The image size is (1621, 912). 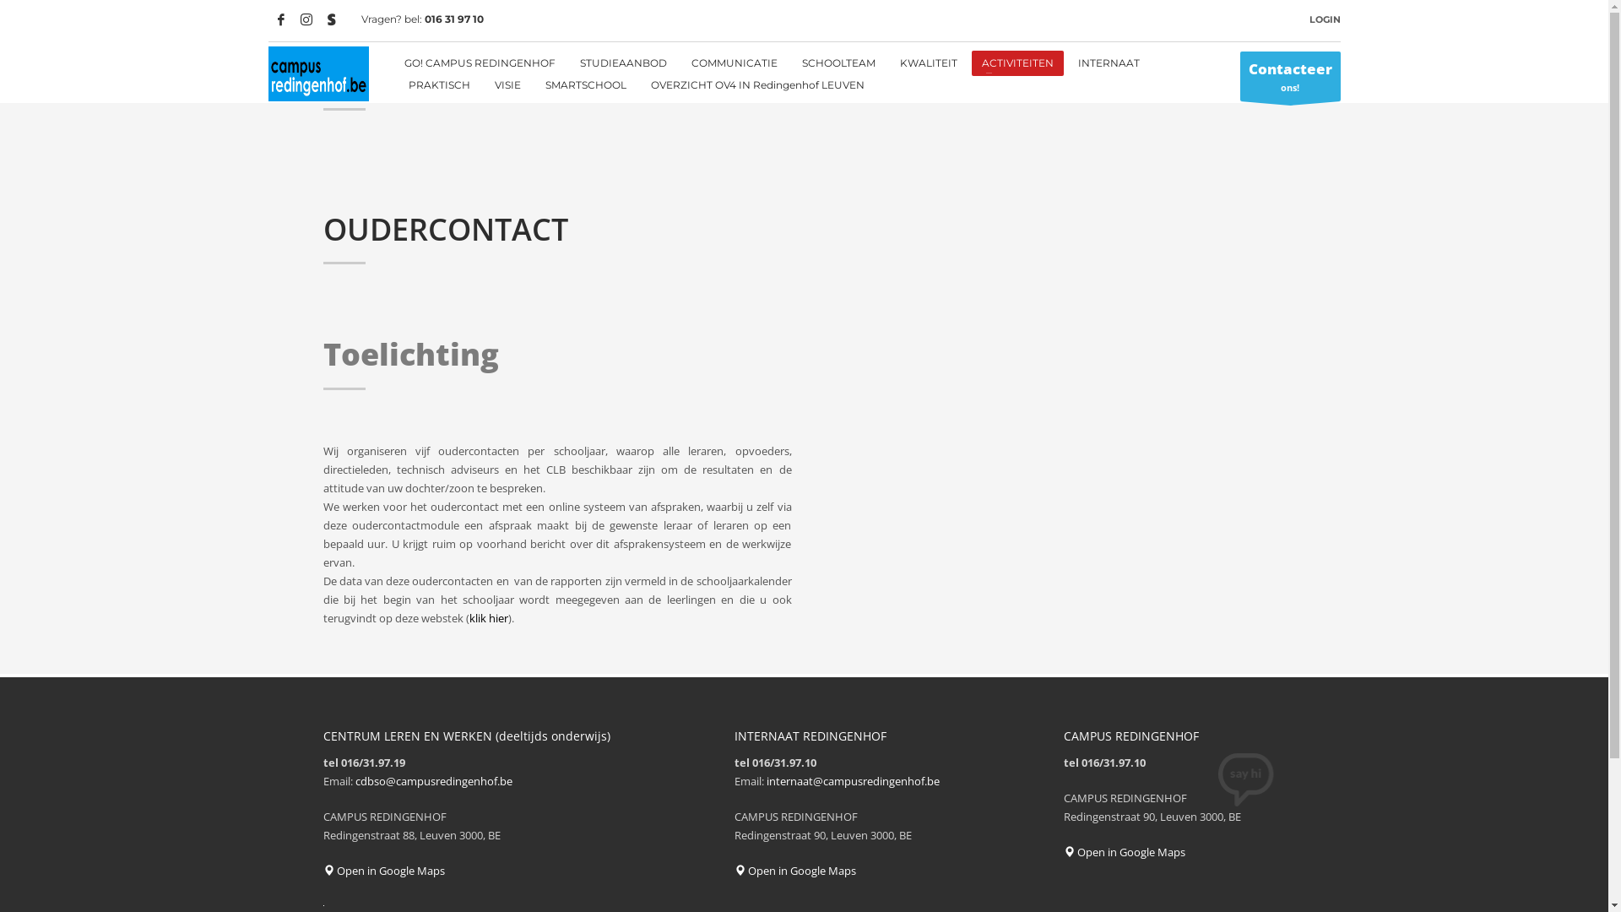 I want to click on COMMUNICATIE, so click(x=735, y=63).